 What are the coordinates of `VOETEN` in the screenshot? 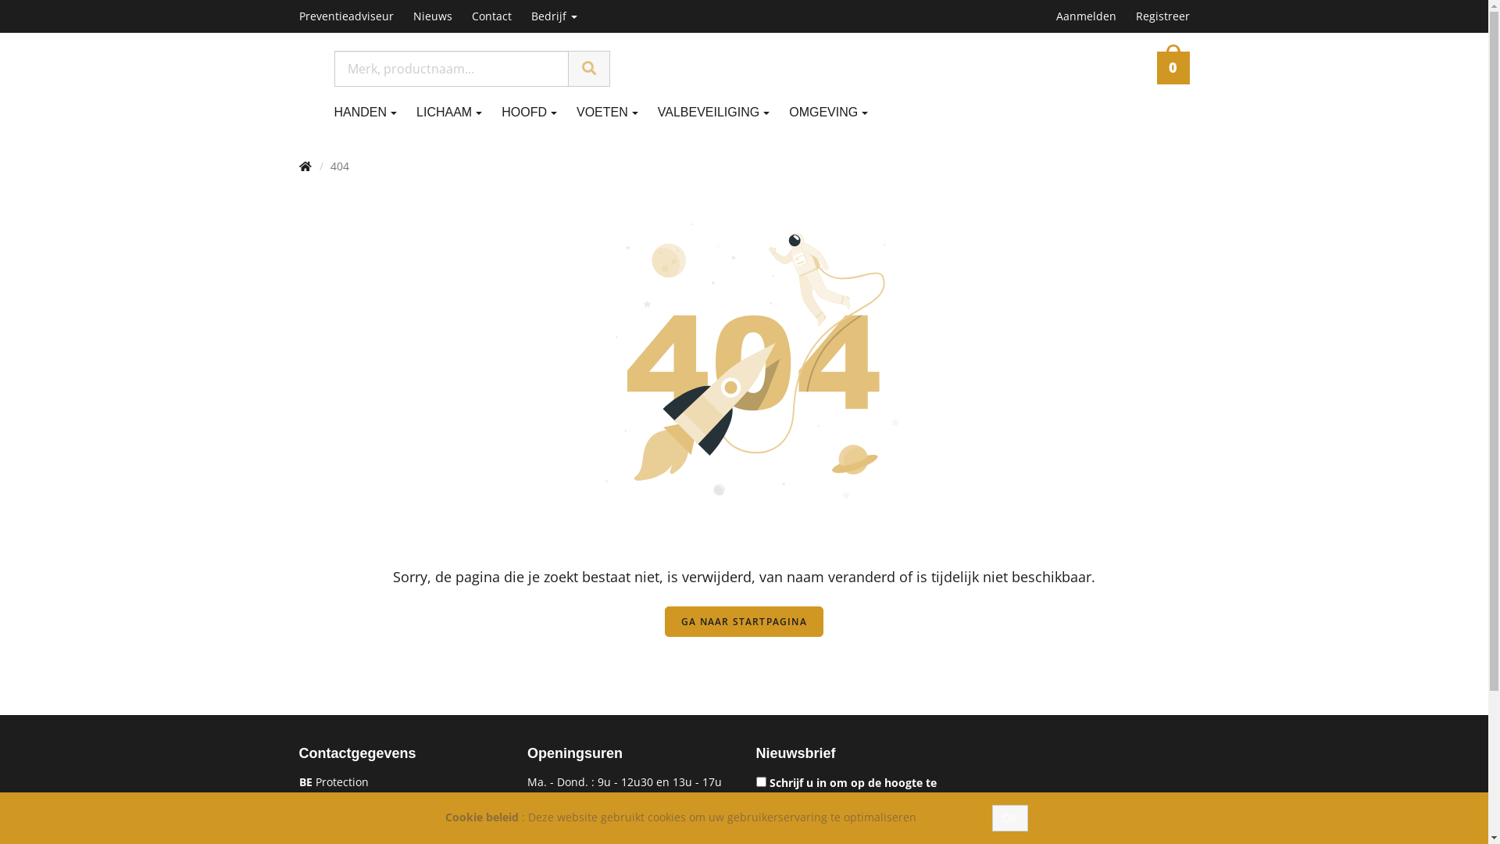 It's located at (617, 113).